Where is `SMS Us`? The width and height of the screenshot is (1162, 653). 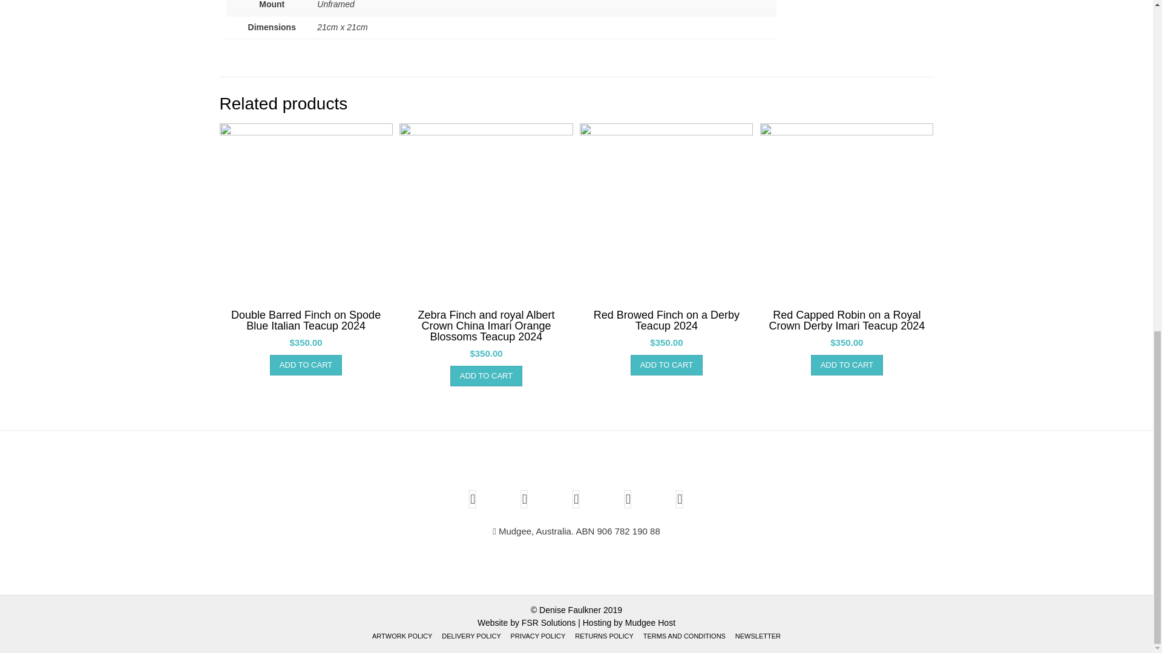 SMS Us is located at coordinates (524, 499).